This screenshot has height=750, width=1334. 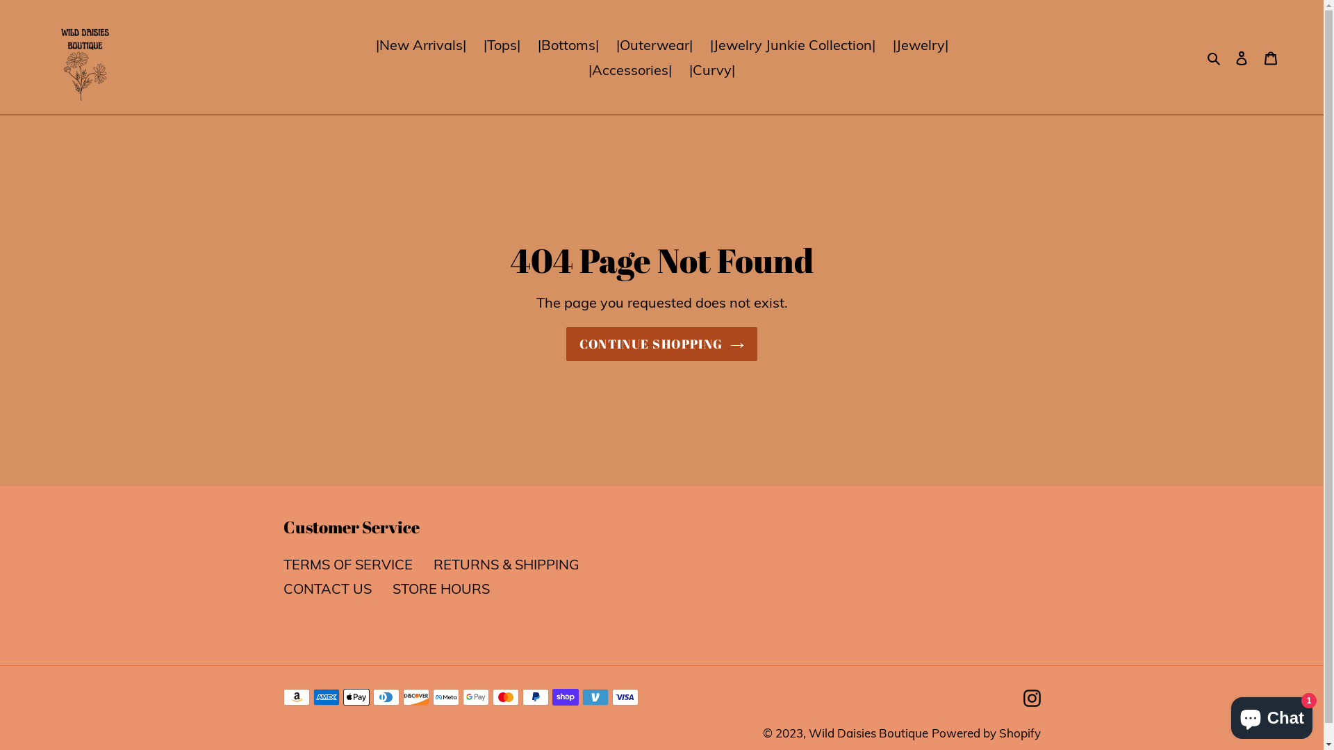 What do you see at coordinates (420, 44) in the screenshot?
I see `|New Arrivals|` at bounding box center [420, 44].